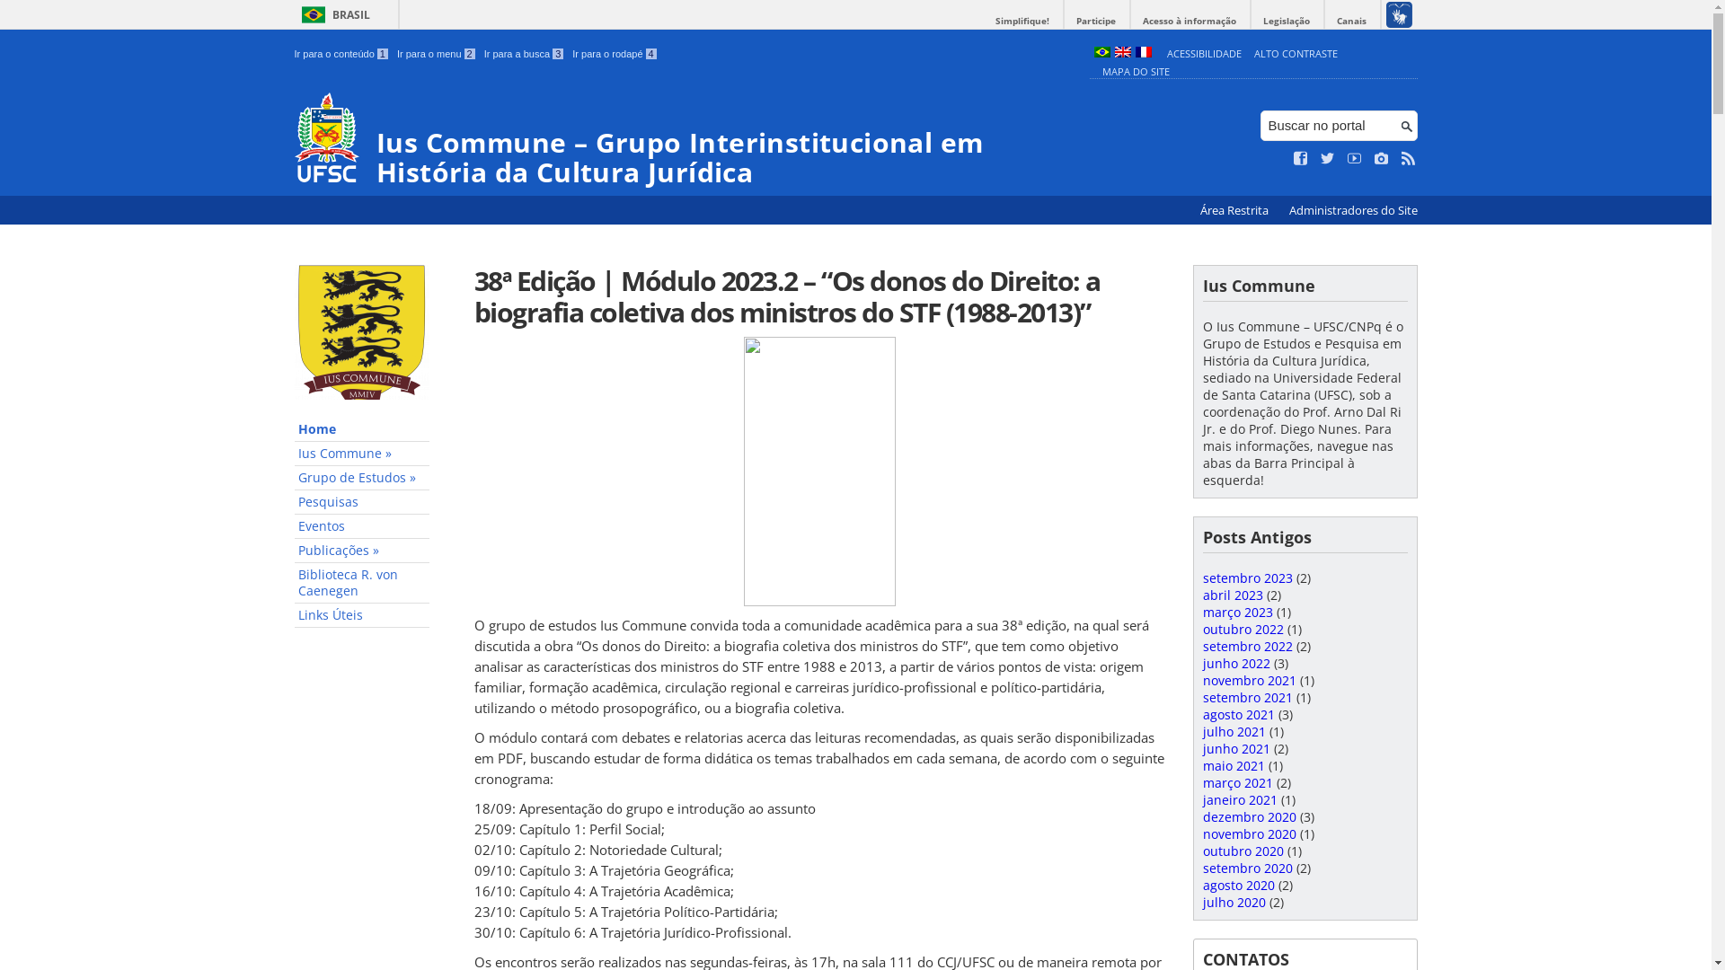 Image resolution: width=1725 pixels, height=970 pixels. Describe the element at coordinates (1136, 72) in the screenshot. I see `MAPA DO SITE` at that location.